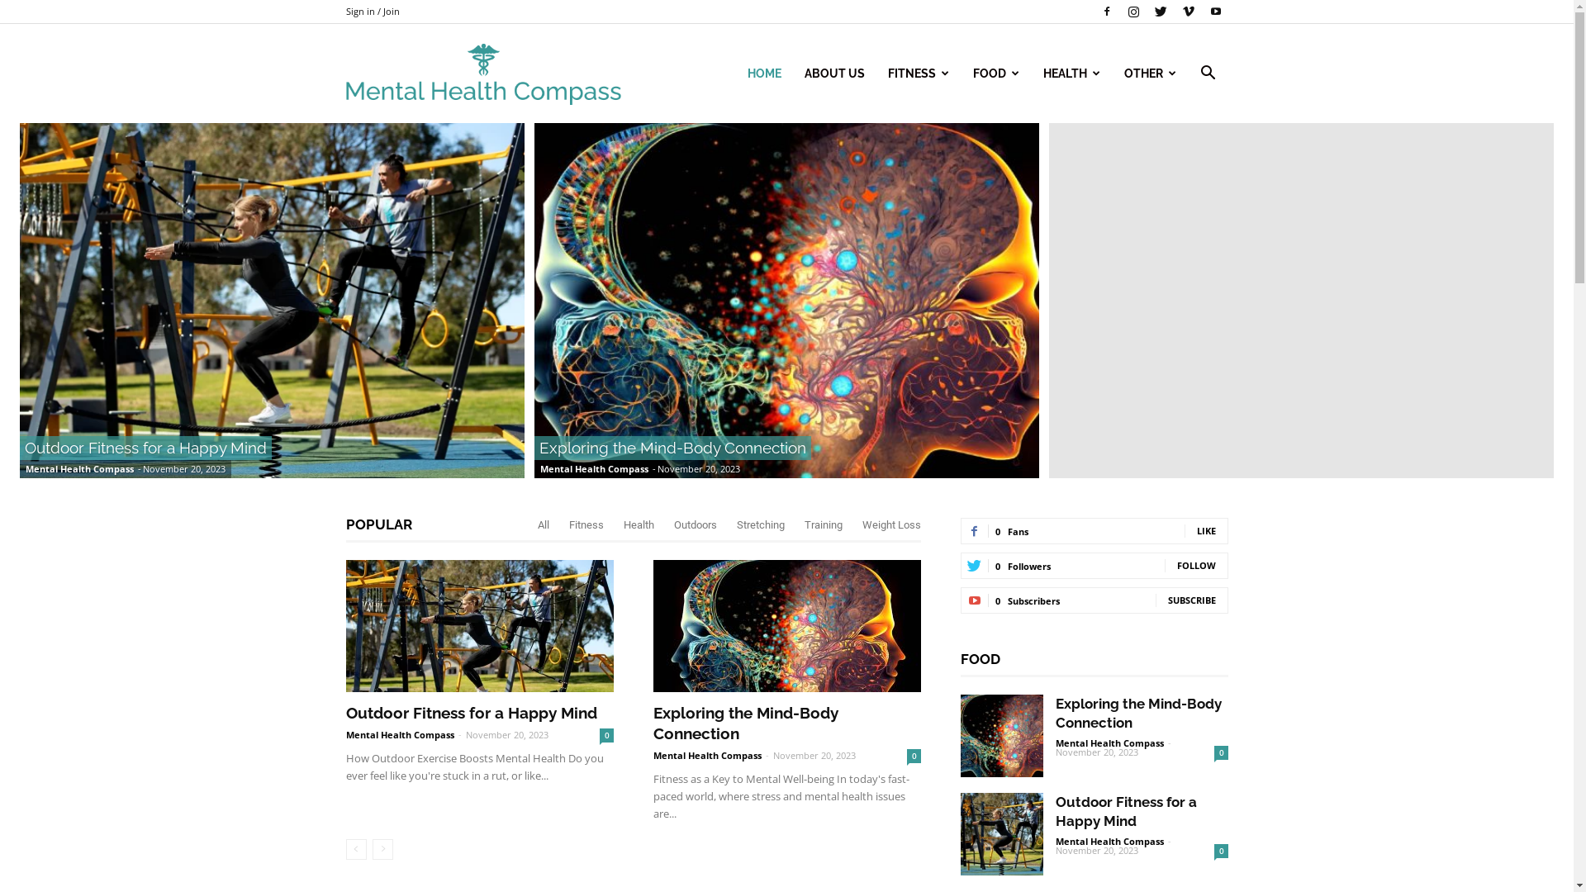 This screenshot has height=892, width=1586. Describe the element at coordinates (672, 448) in the screenshot. I see `Exploring the Mind-Body Connection` at that location.